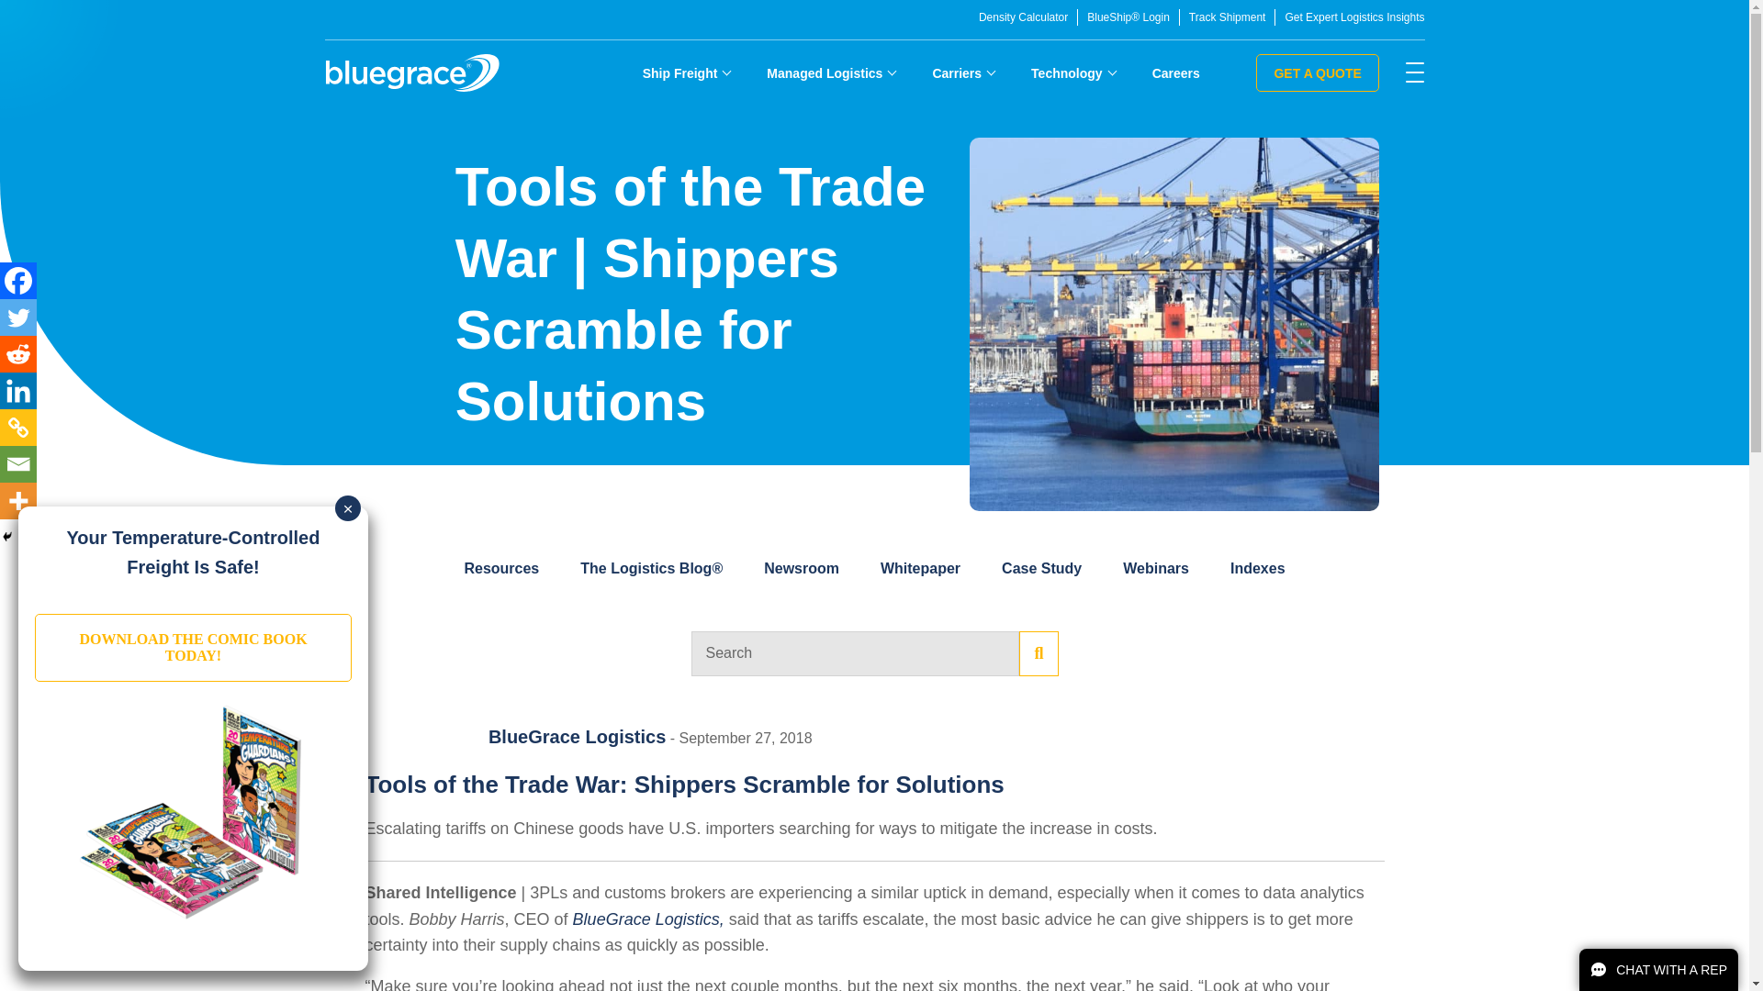 The width and height of the screenshot is (1763, 991). Describe the element at coordinates (194, 811) in the screenshot. I see `comicBook-Mockup-pages-guardians` at that location.